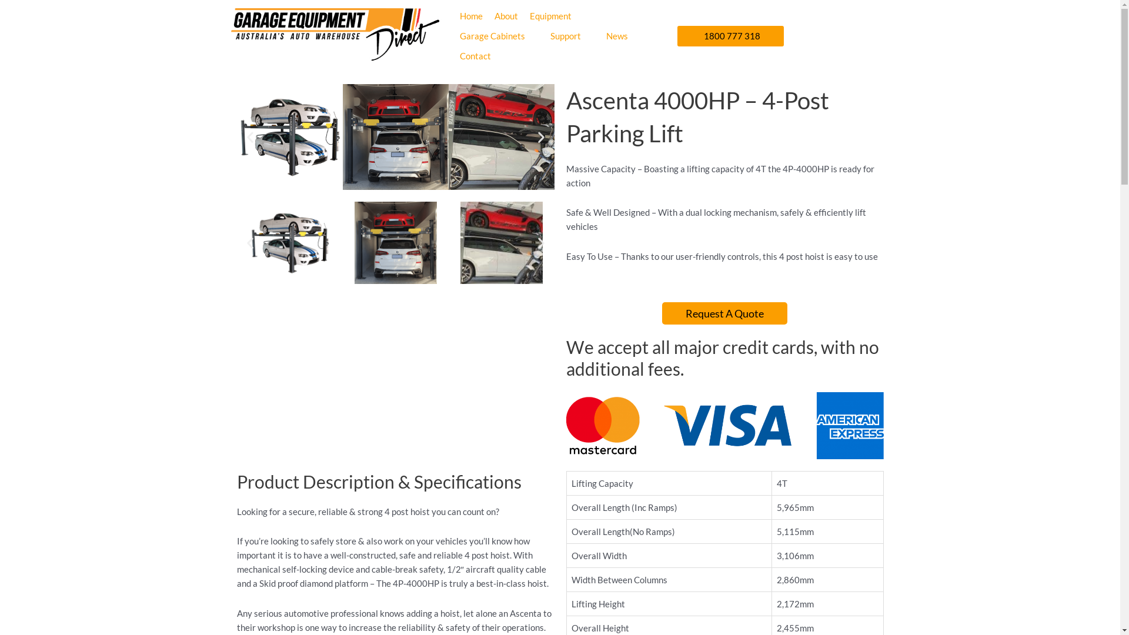 This screenshot has height=635, width=1129. What do you see at coordinates (550, 15) in the screenshot?
I see `Equipment` at bounding box center [550, 15].